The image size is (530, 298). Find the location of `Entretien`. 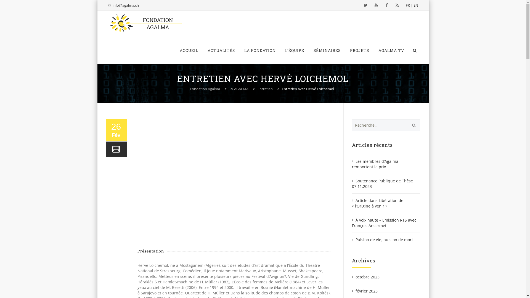

Entretien is located at coordinates (266, 89).